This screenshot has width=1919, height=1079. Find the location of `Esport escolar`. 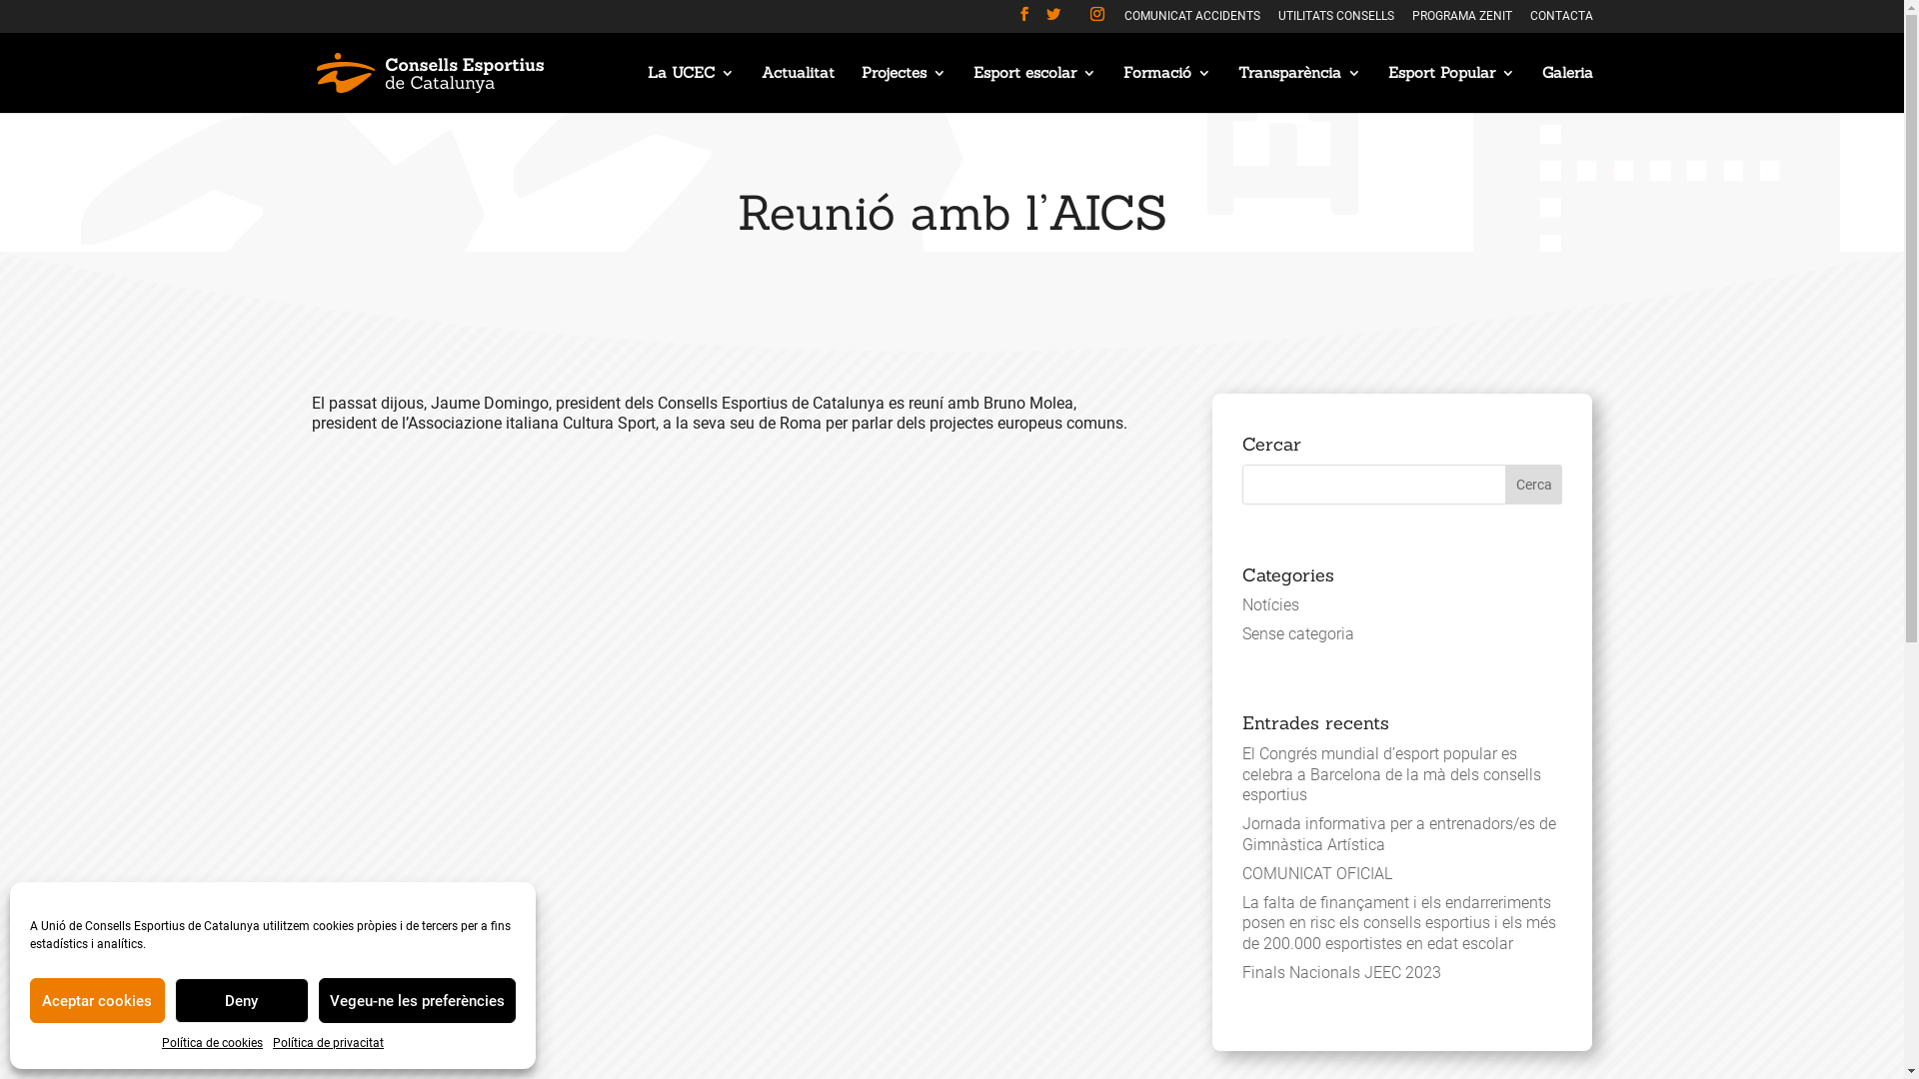

Esport escolar is located at coordinates (1035, 90).